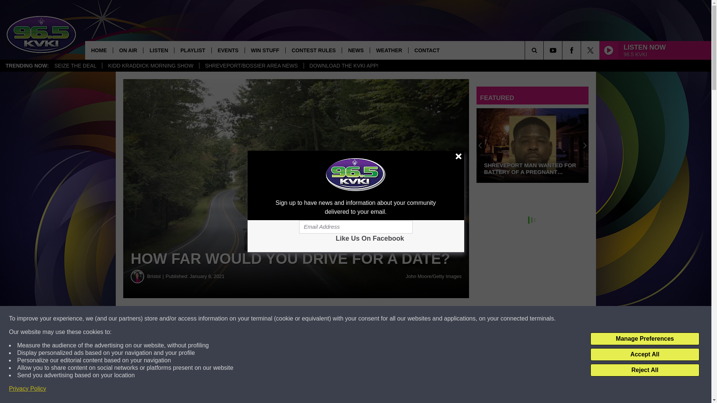  I want to click on LISTEN, so click(158, 50).